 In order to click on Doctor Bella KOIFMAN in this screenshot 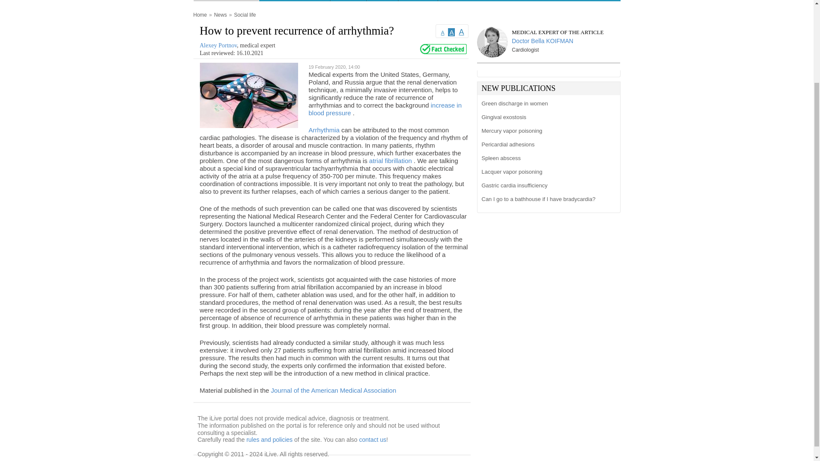, I will do `click(548, 40)`.